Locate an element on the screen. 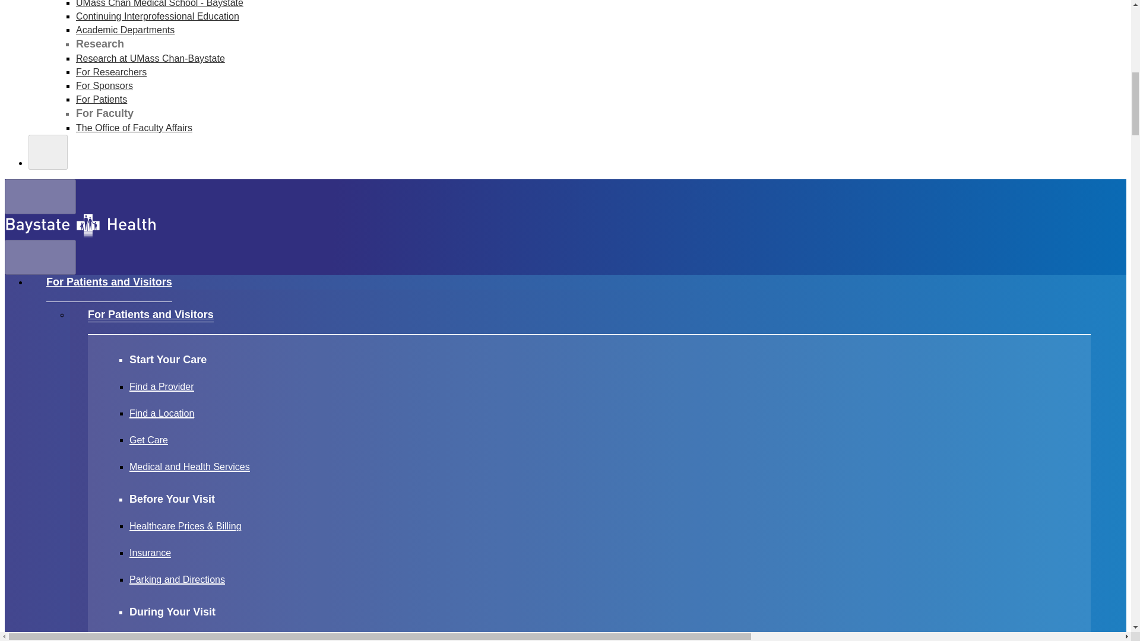 Image resolution: width=1140 pixels, height=641 pixels. Continuing Interprofessional Education is located at coordinates (158, 16).